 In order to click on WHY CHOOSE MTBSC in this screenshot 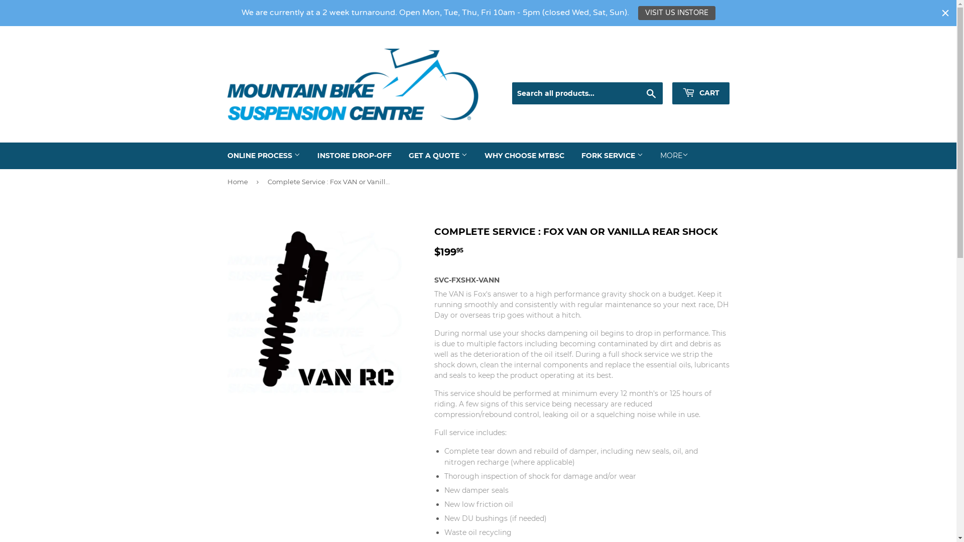, I will do `click(524, 156)`.